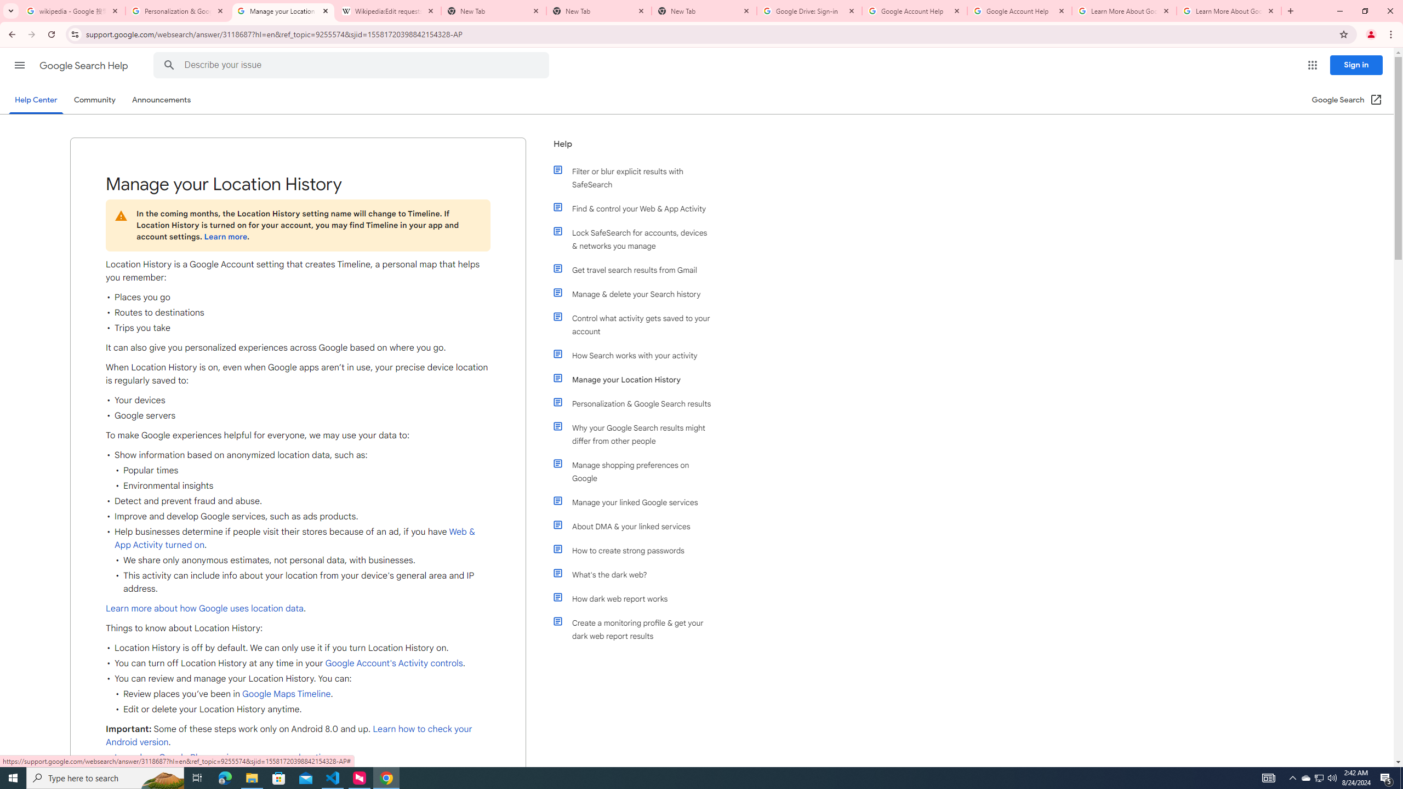 The width and height of the screenshot is (1403, 789). I want to click on Web & App Activity turned on, so click(295, 538).